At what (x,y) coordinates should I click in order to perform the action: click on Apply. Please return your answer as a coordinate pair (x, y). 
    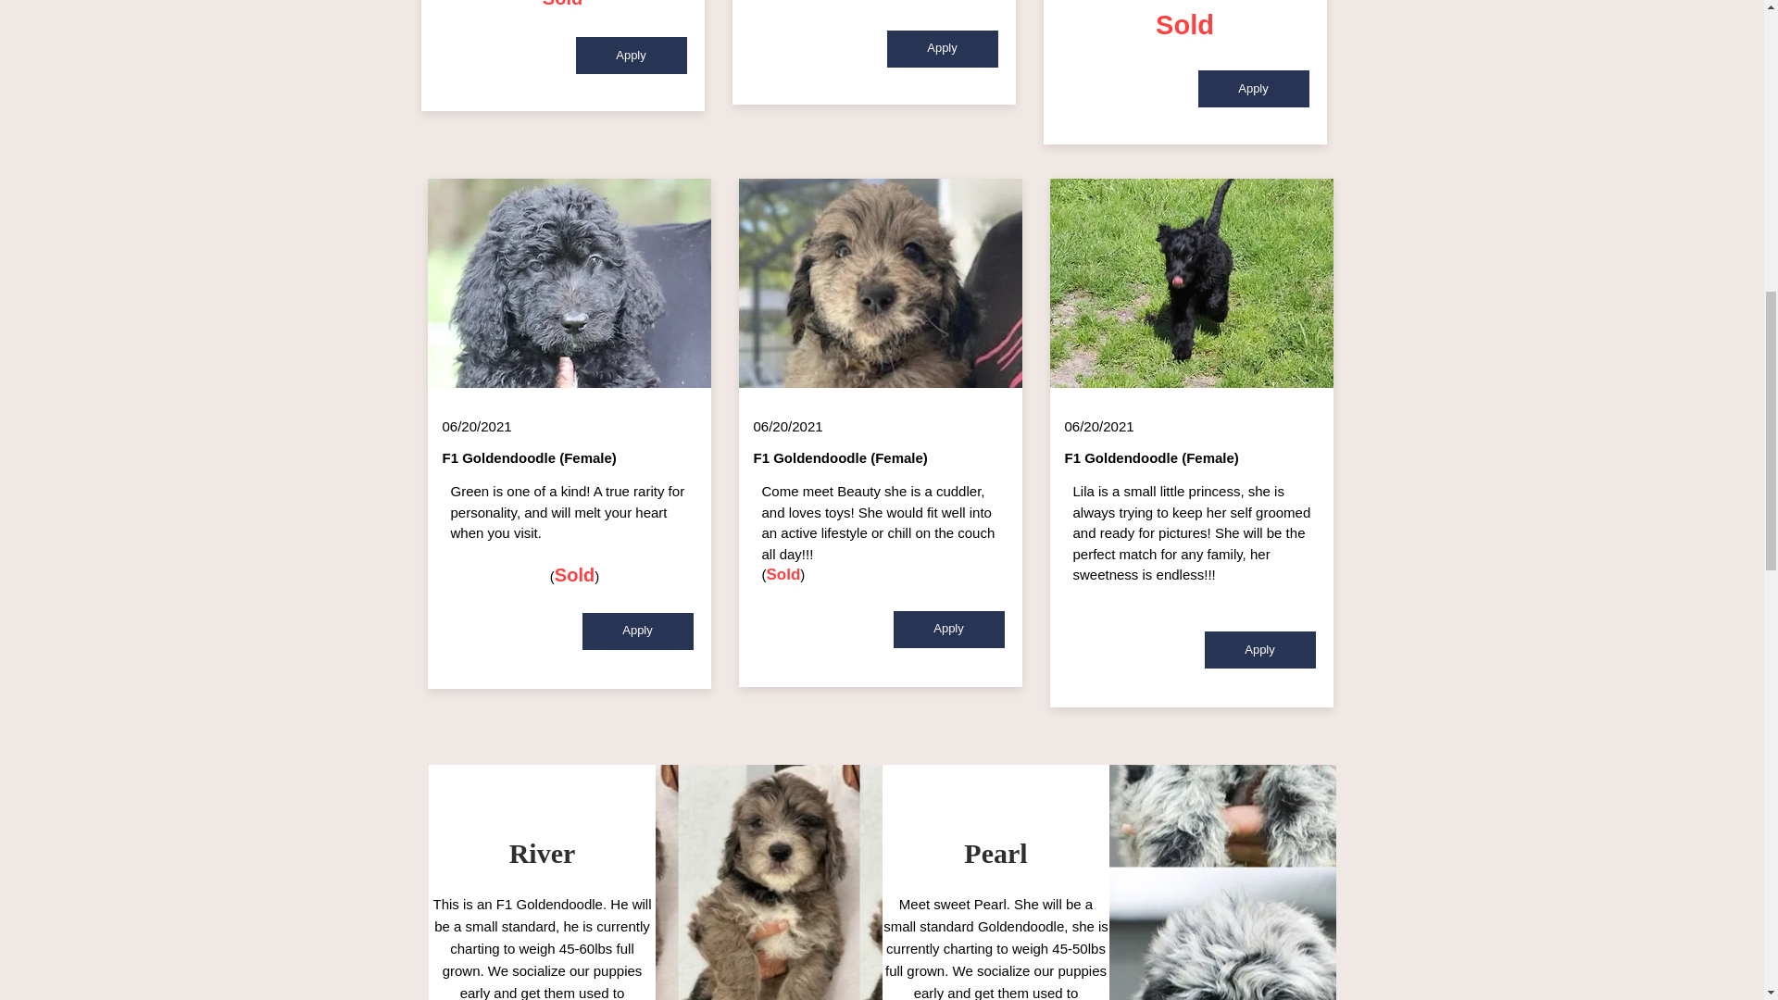
    Looking at the image, I should click on (943, 48).